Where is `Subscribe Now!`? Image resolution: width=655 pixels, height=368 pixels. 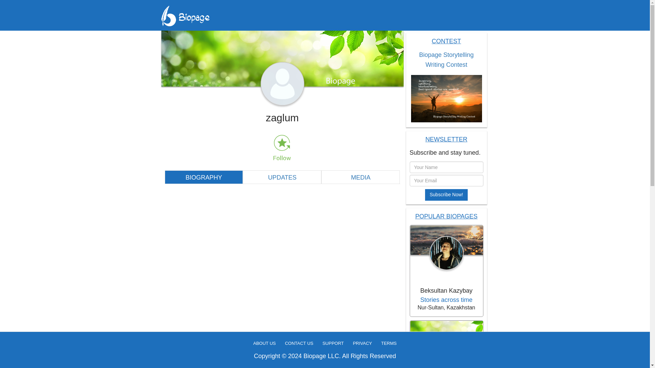 Subscribe Now! is located at coordinates (446, 195).